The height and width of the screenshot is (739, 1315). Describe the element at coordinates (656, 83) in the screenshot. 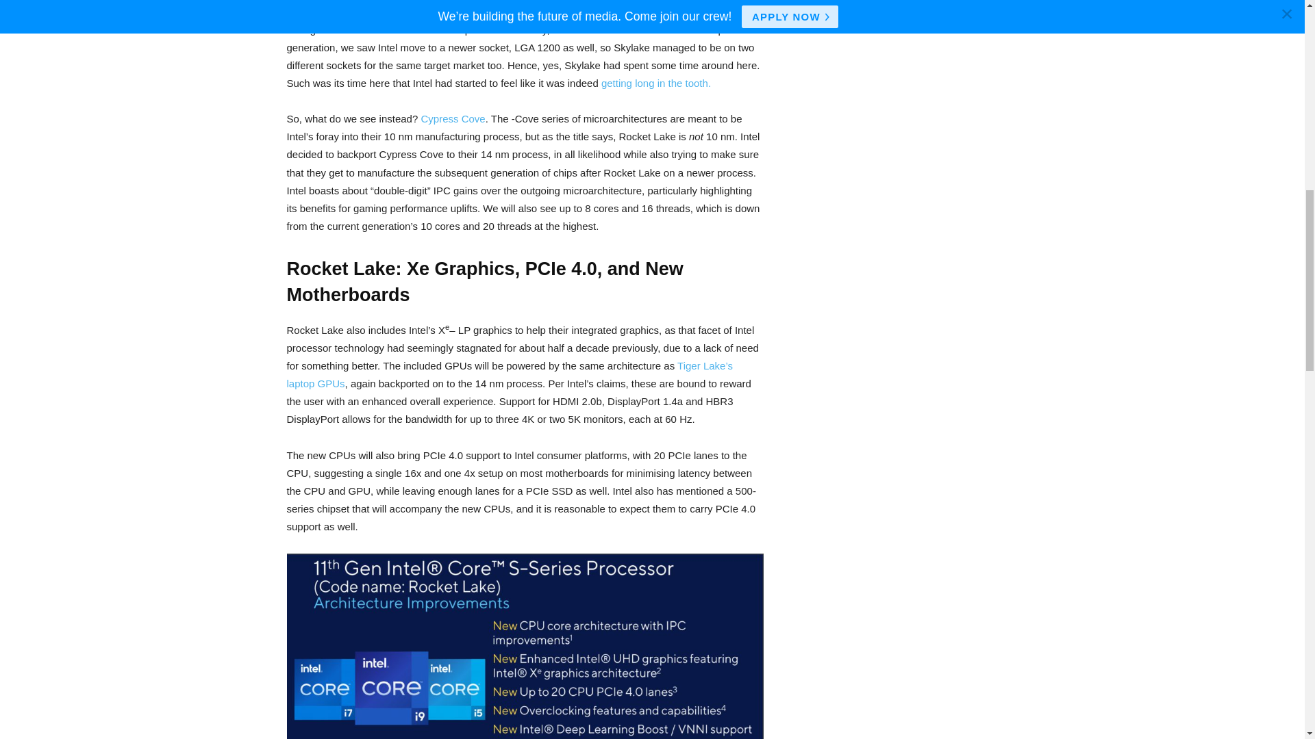

I see `getting long in the tooth.` at that location.